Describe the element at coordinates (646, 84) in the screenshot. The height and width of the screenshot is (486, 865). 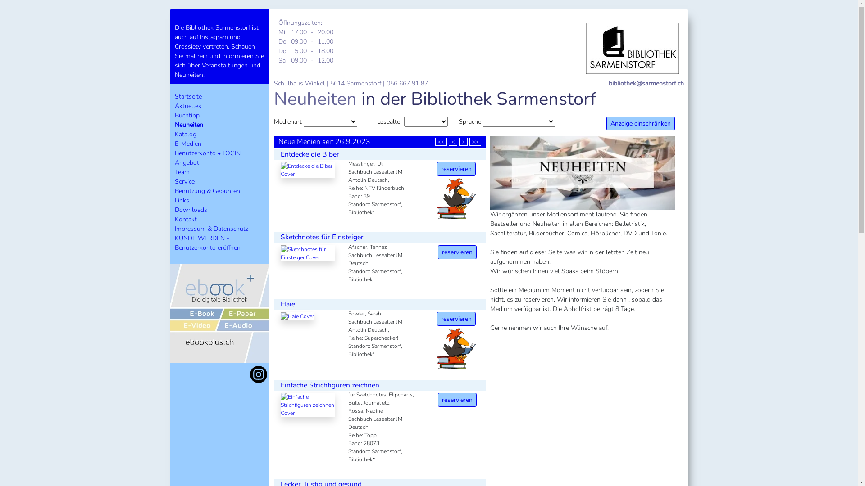
I see `bibliothek@sarmenstorf.ch` at that location.